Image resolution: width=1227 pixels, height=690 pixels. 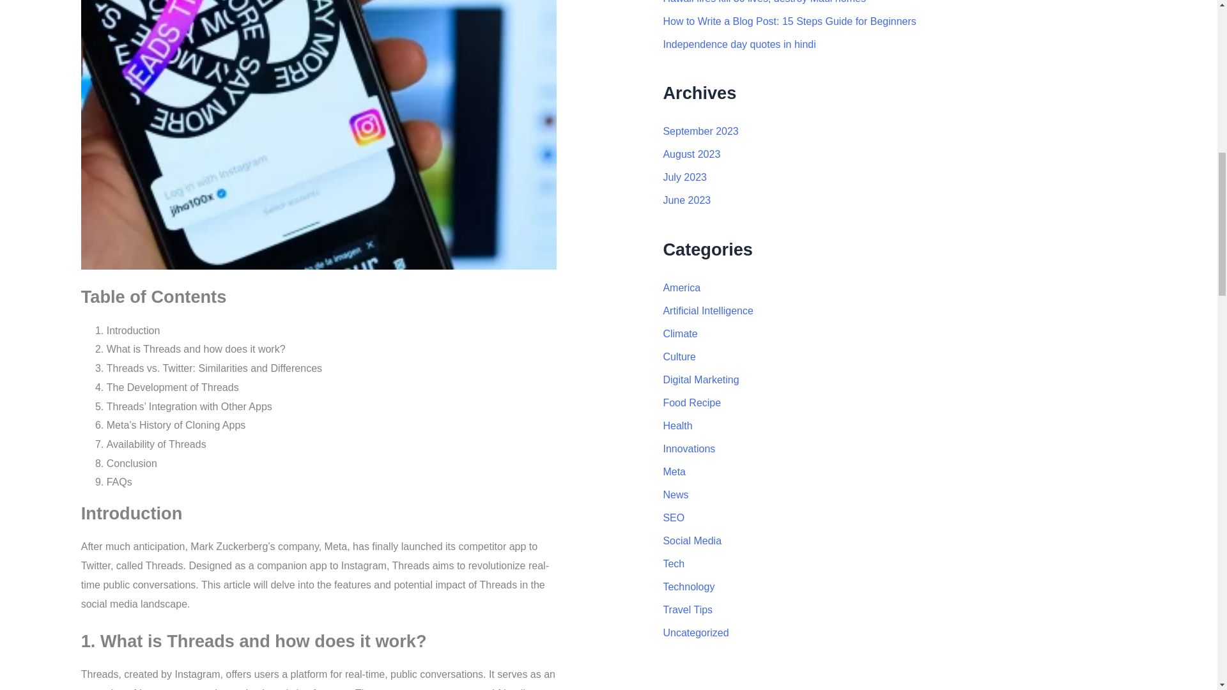 I want to click on June 2023, so click(x=686, y=199).